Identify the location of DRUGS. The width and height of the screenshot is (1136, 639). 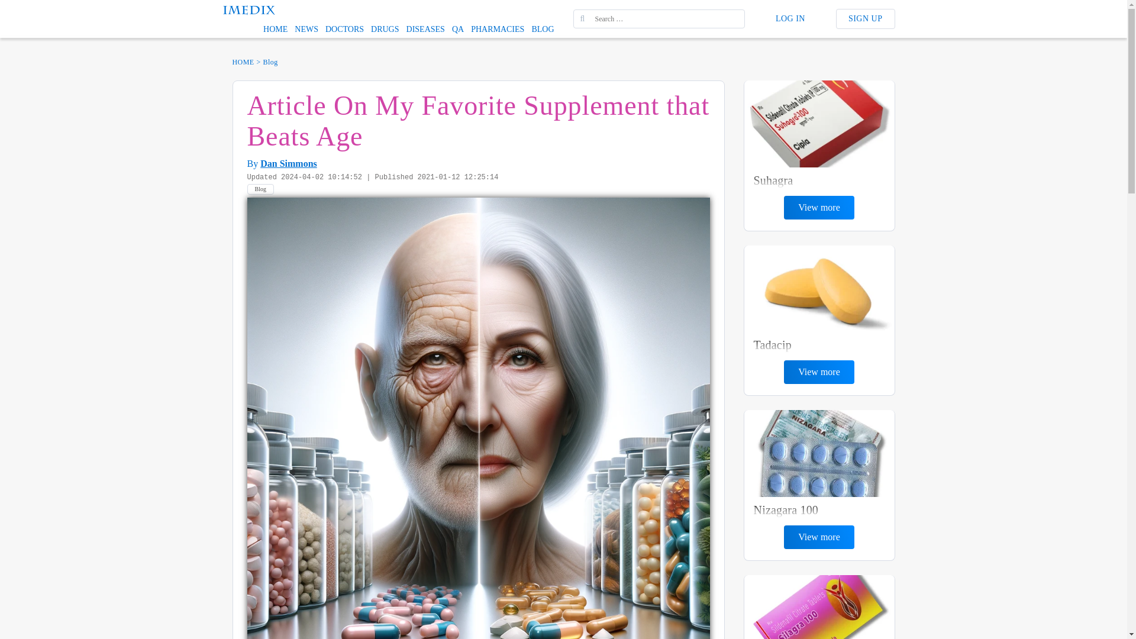
(385, 29).